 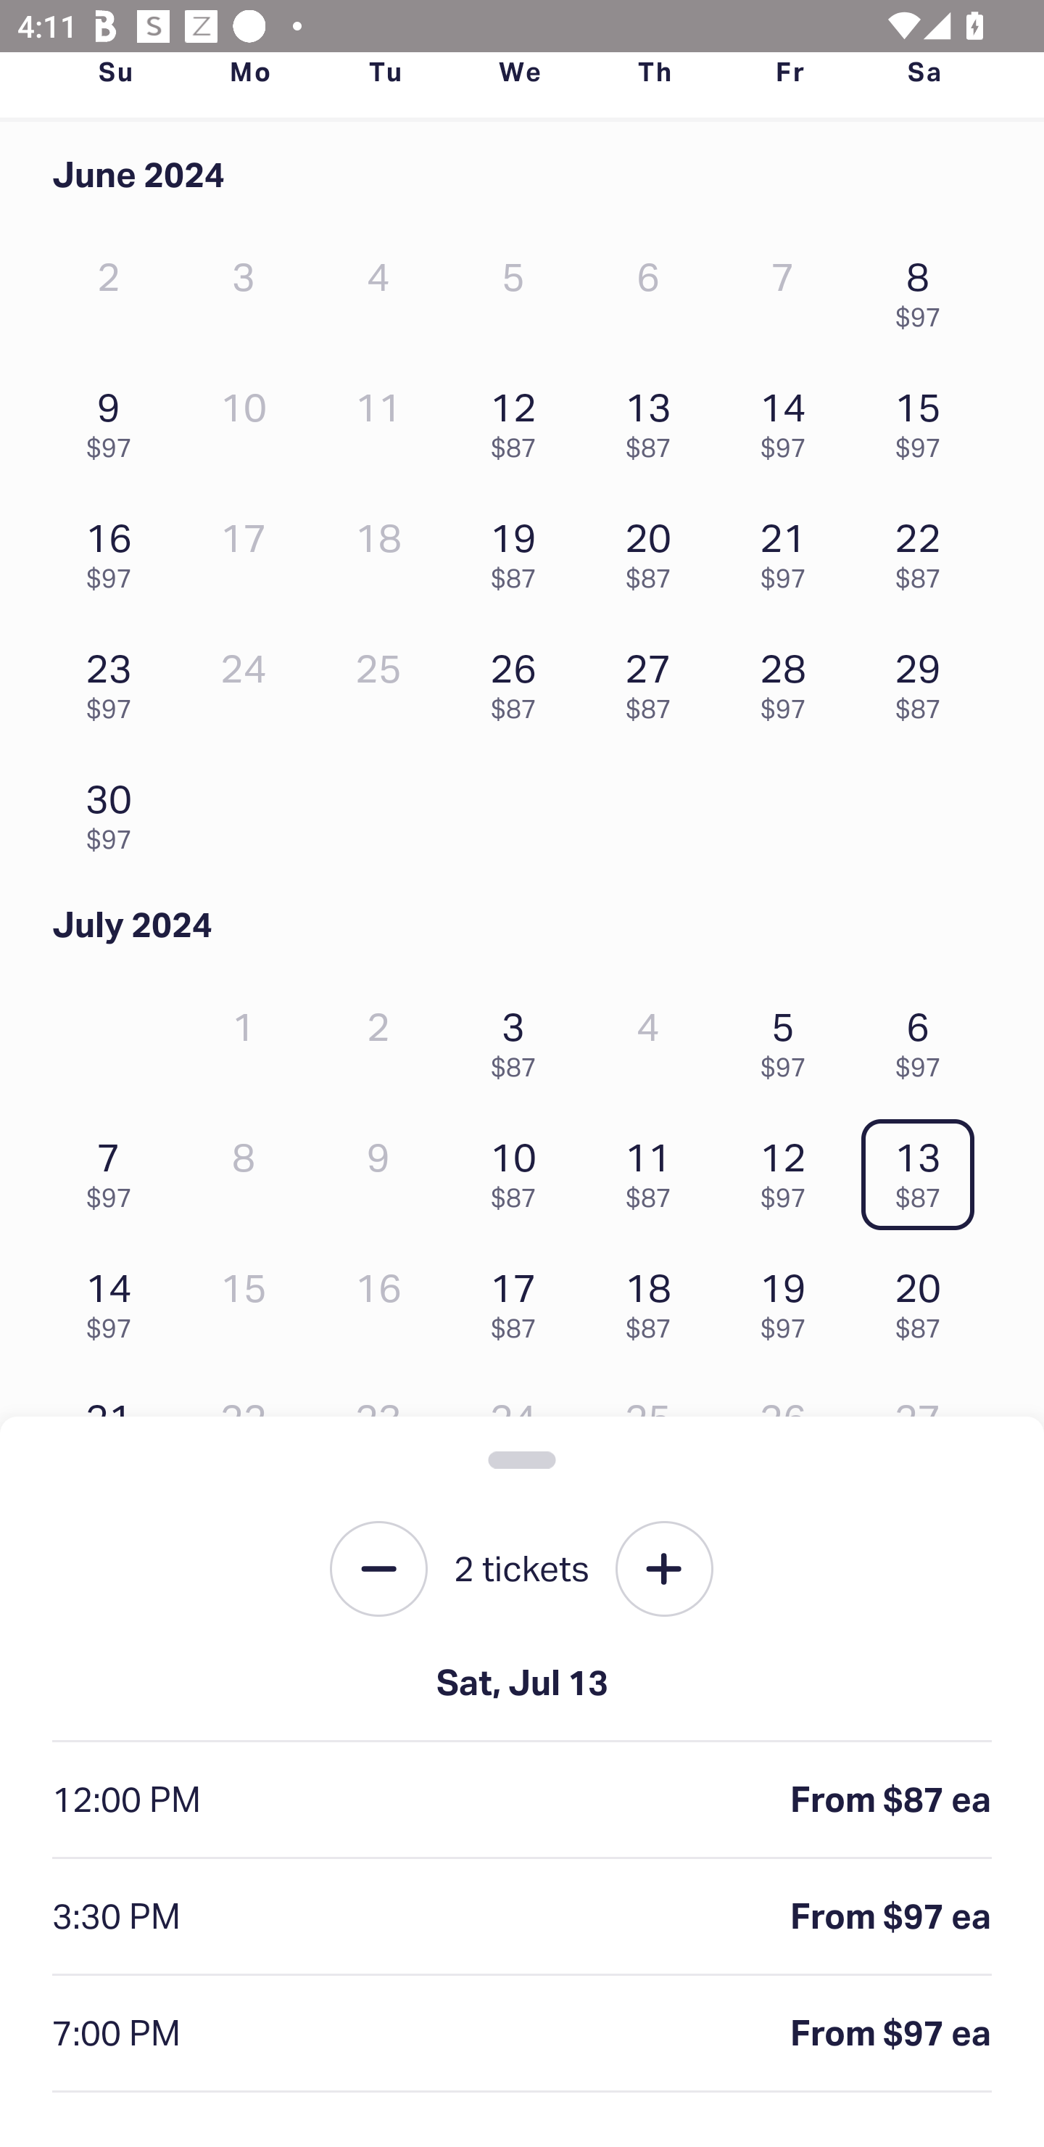 What do you see at coordinates (655, 419) in the screenshot?
I see `13 $87` at bounding box center [655, 419].